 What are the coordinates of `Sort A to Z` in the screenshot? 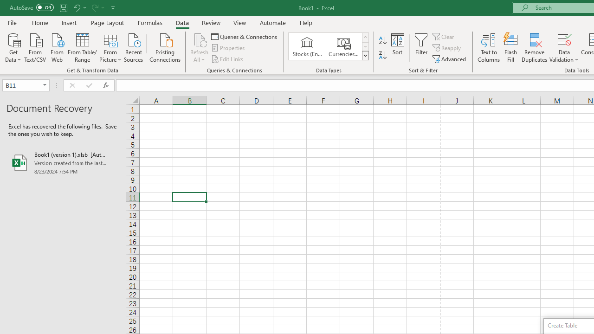 It's located at (382, 41).